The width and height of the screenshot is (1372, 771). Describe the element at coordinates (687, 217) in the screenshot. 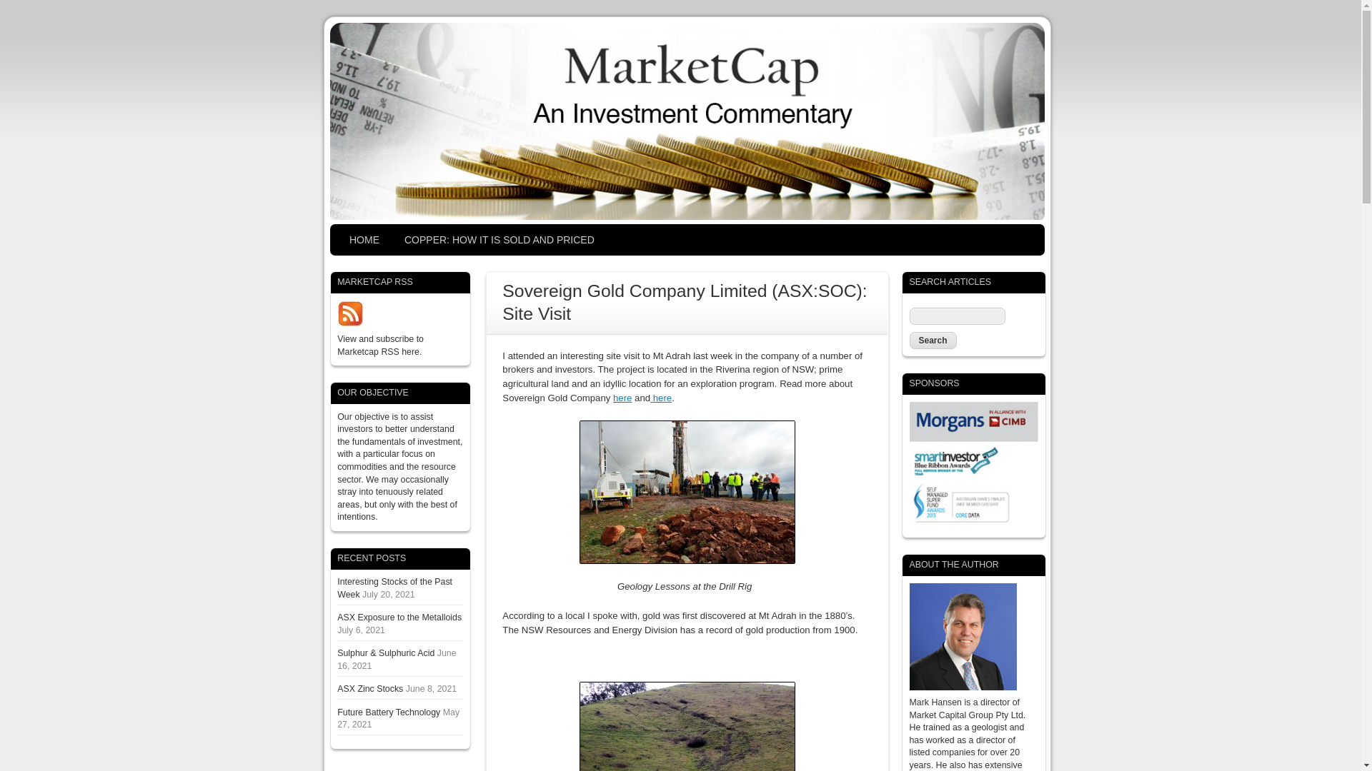

I see `MarketCap` at that location.